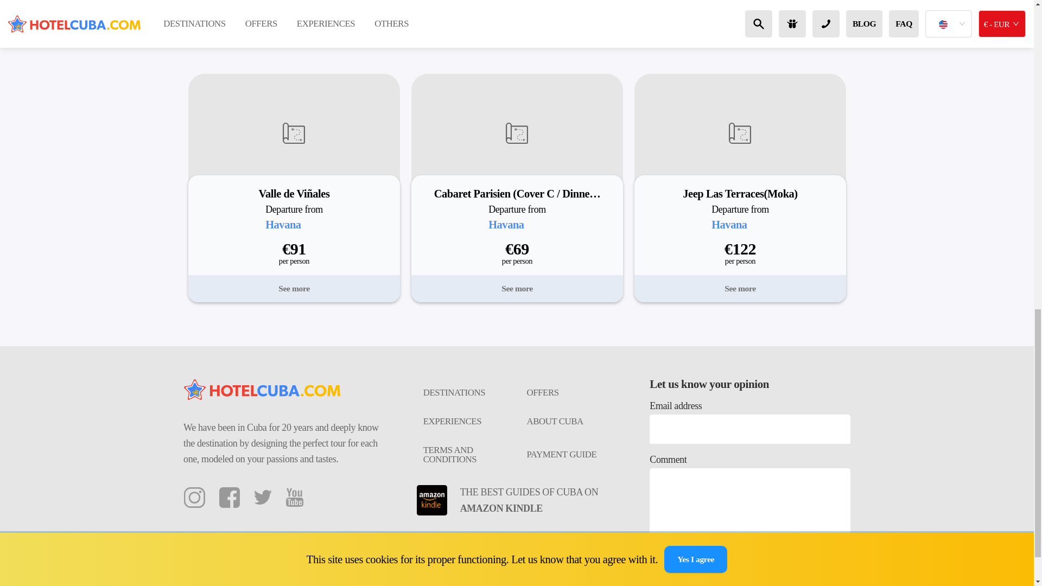  What do you see at coordinates (294, 289) in the screenshot?
I see `See more` at bounding box center [294, 289].